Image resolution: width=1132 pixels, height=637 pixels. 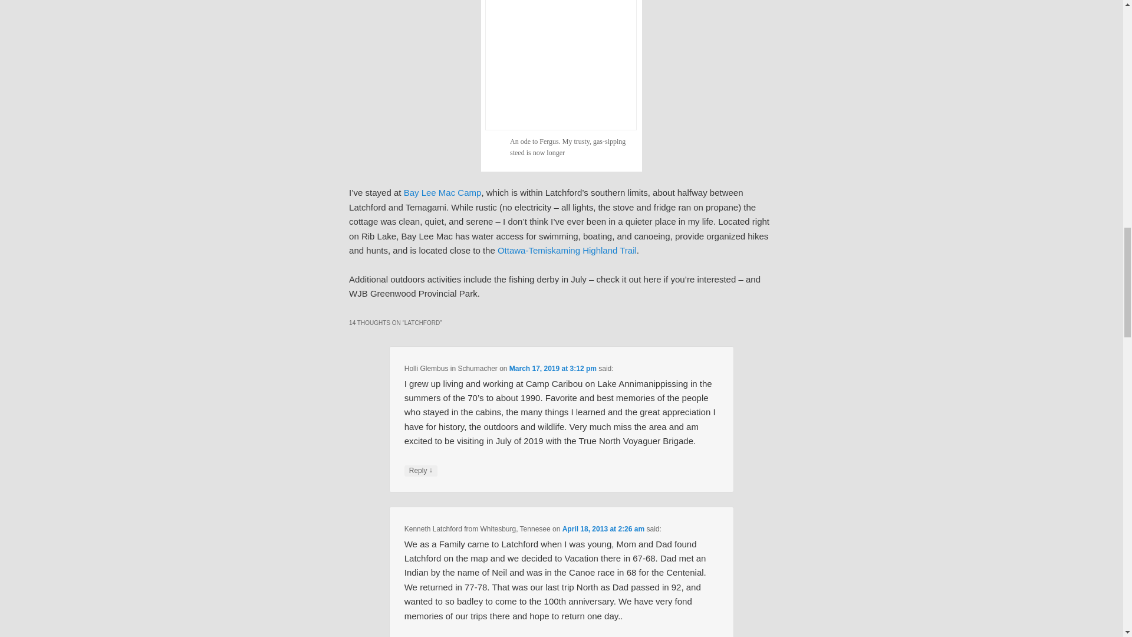 What do you see at coordinates (567, 250) in the screenshot?
I see `Ottawa-Temiskaming Highland Trail` at bounding box center [567, 250].